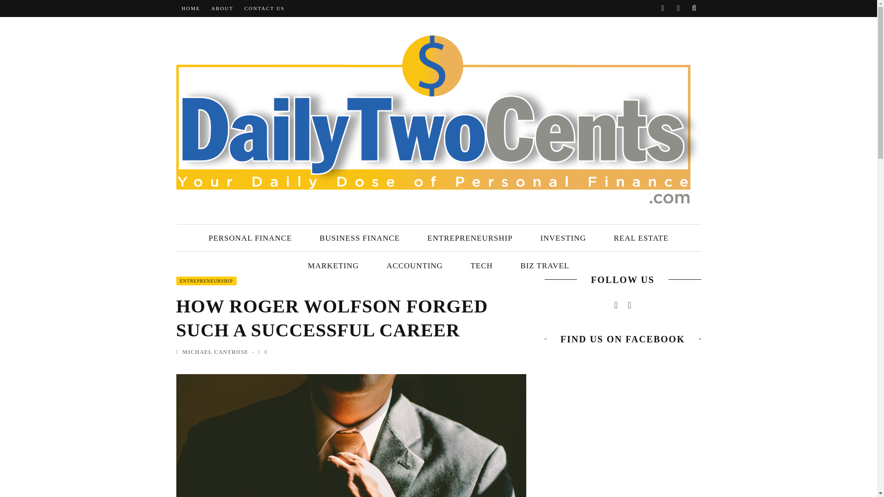  I want to click on BUSINESS FINANCE, so click(360, 238).